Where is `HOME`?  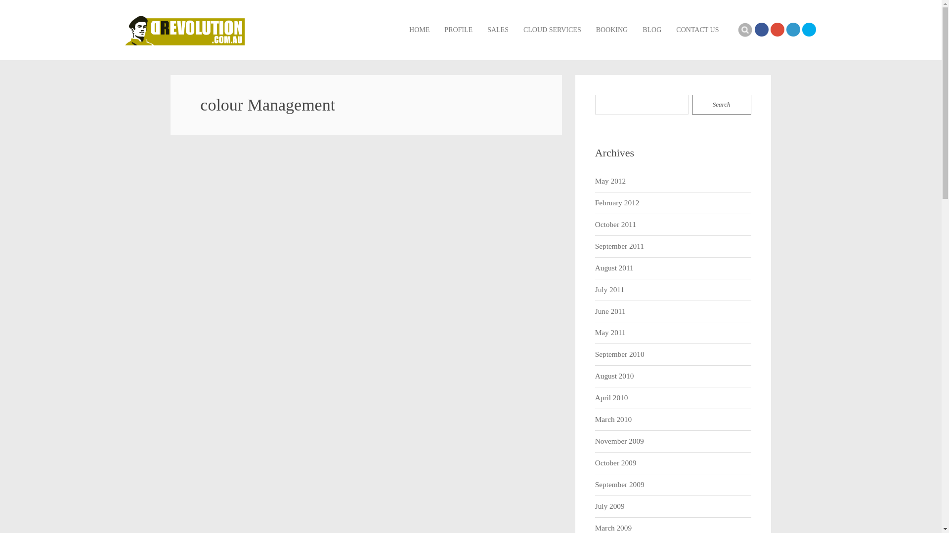
HOME is located at coordinates (419, 30).